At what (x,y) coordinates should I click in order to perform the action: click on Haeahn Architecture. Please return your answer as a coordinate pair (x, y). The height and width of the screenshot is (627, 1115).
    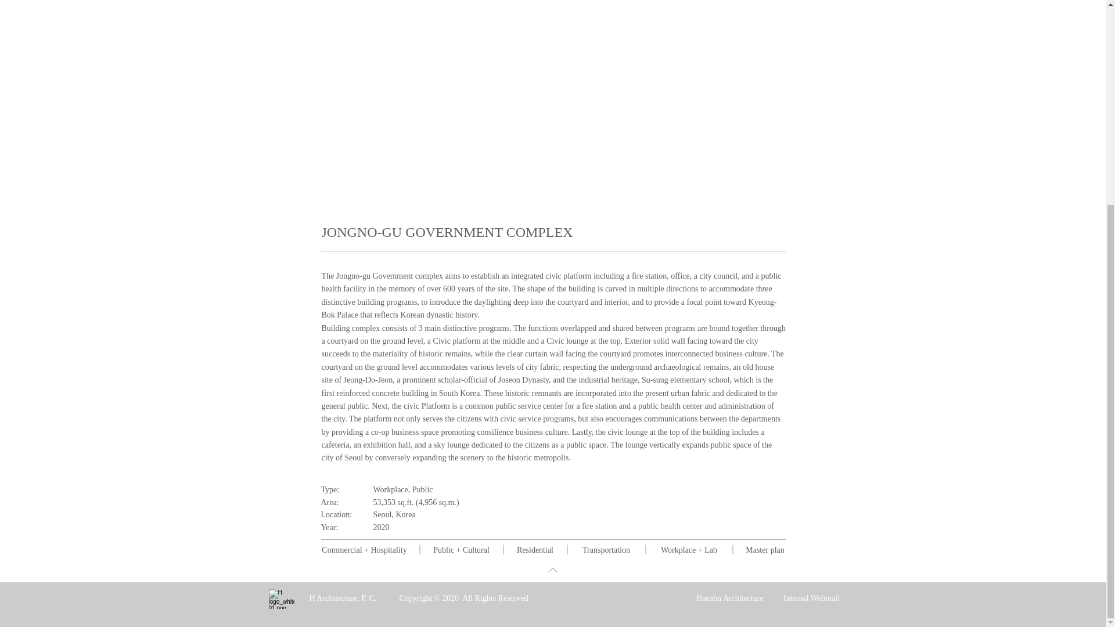
    Looking at the image, I should click on (729, 300).